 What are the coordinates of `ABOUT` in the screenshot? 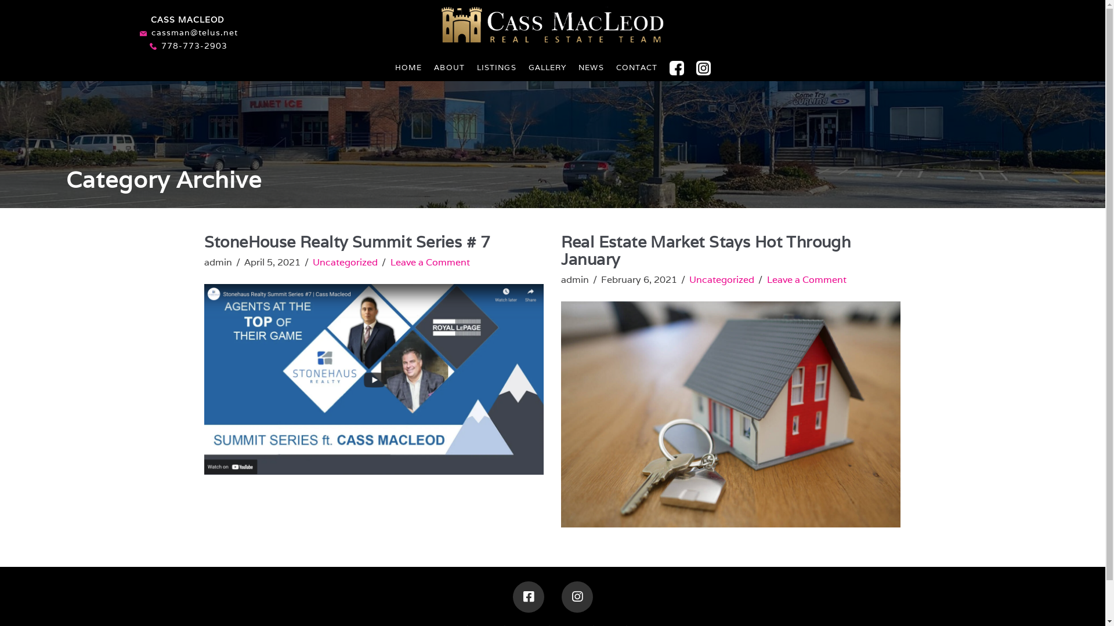 It's located at (449, 67).